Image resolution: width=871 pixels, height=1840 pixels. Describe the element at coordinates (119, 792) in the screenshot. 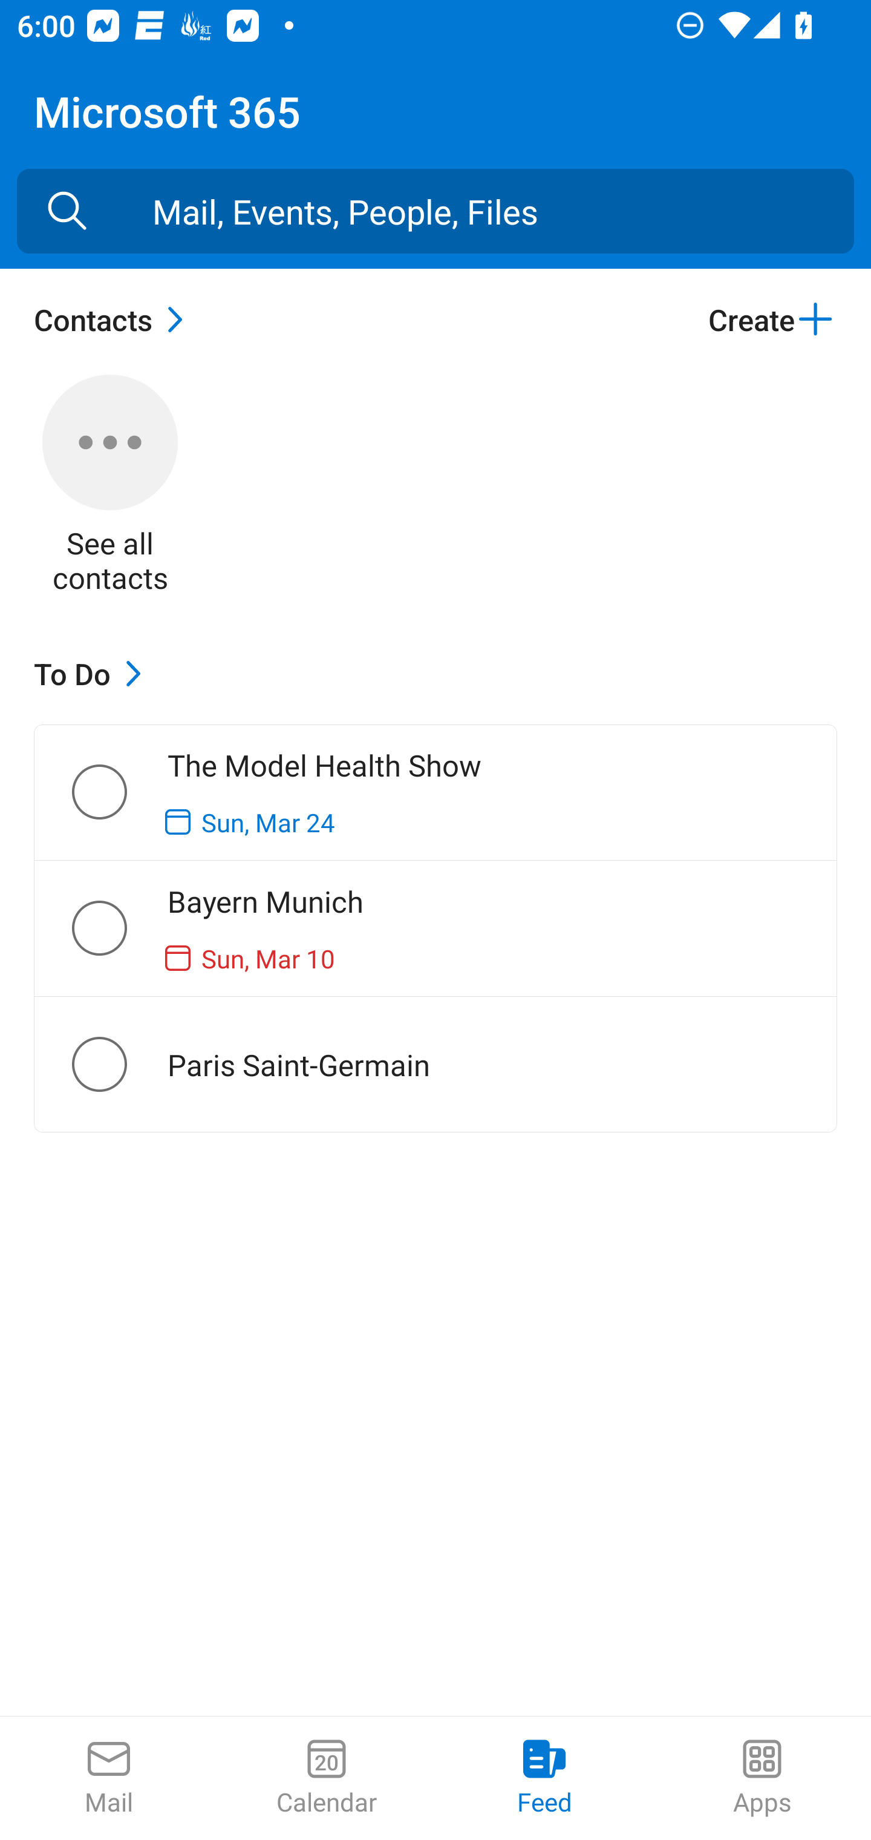

I see `The Model Health Show` at that location.